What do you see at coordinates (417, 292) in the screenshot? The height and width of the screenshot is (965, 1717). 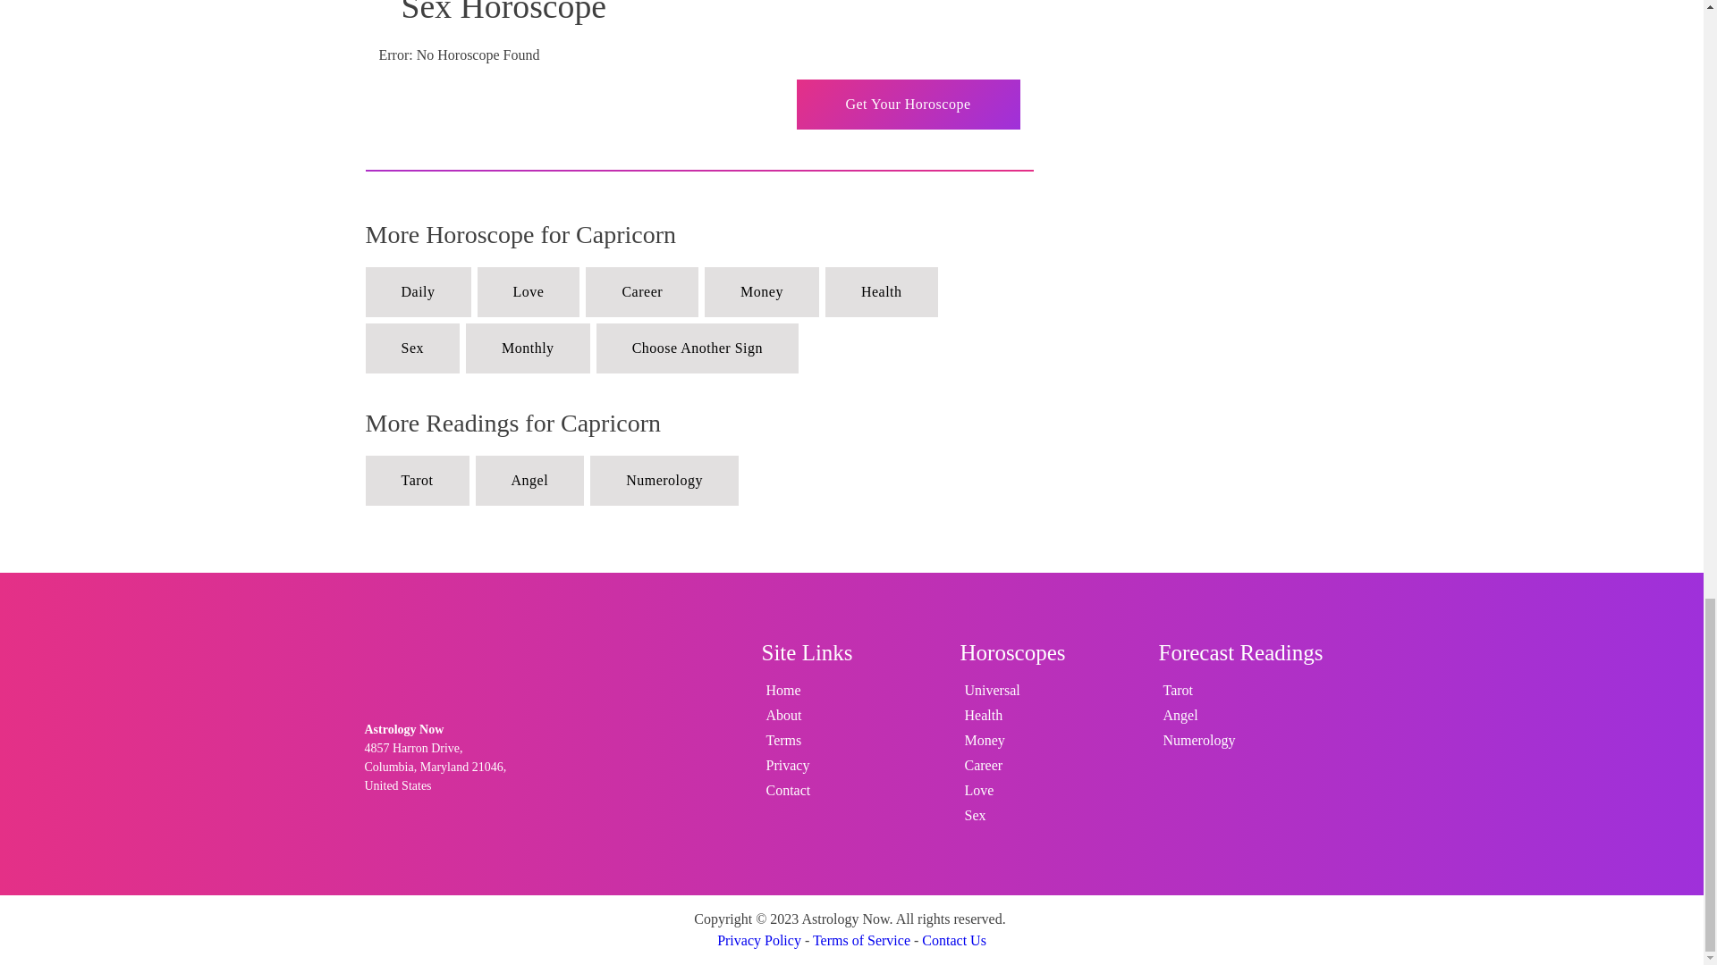 I see `Daily` at bounding box center [417, 292].